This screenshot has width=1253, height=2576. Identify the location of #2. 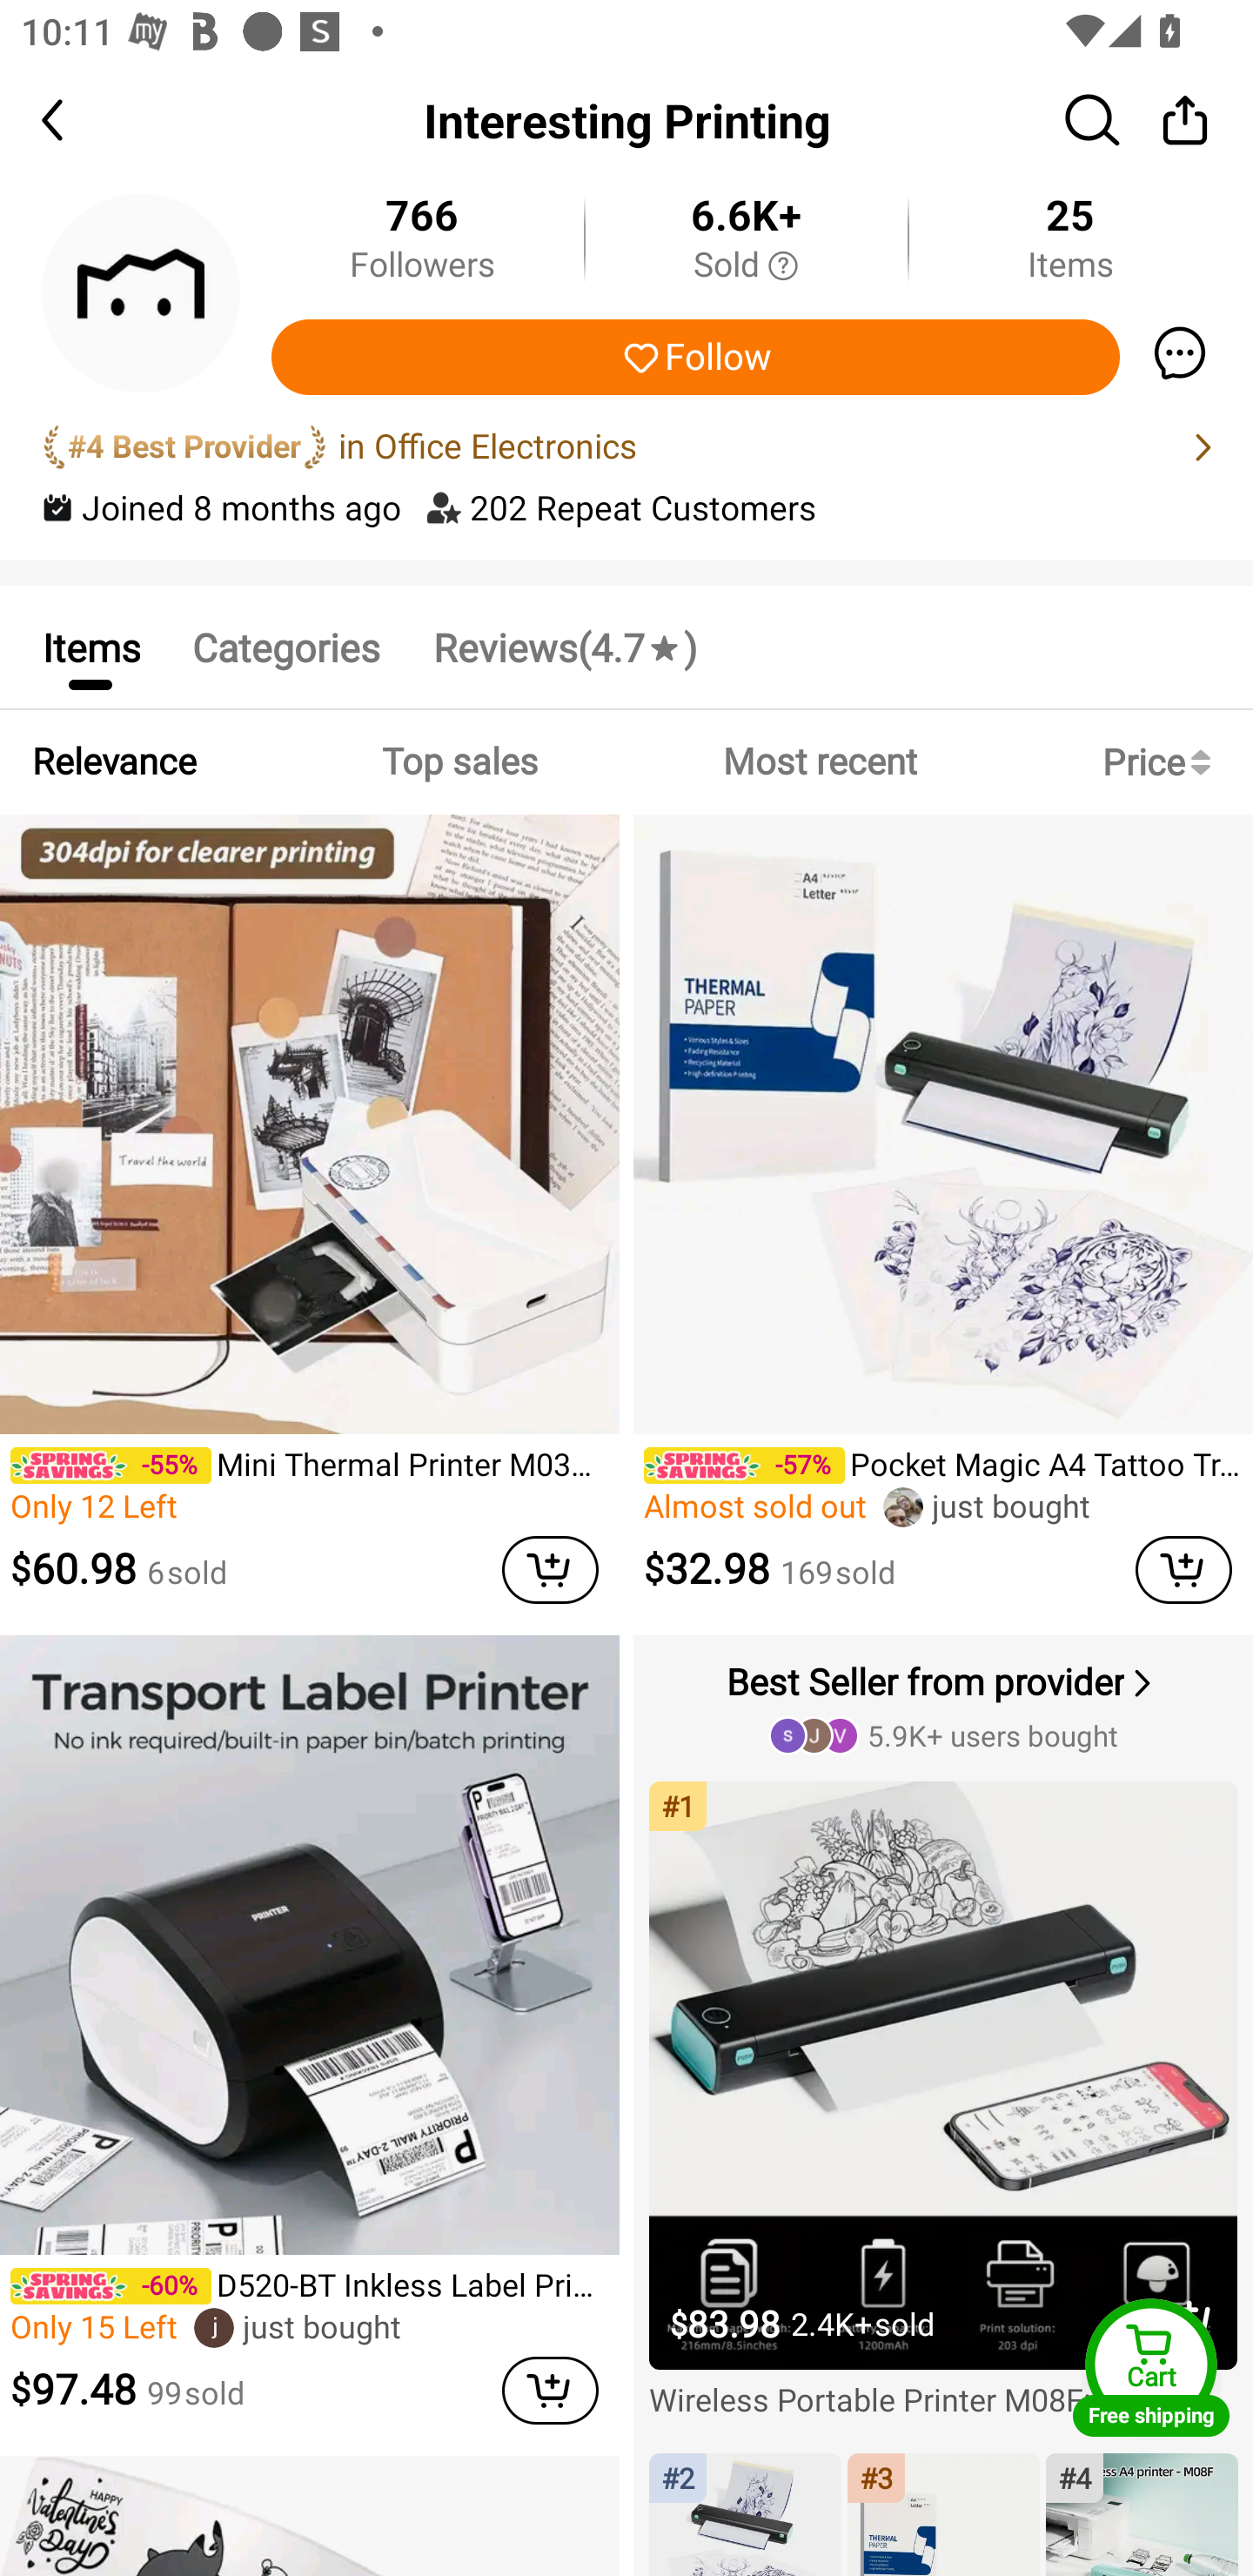
(745, 2513).